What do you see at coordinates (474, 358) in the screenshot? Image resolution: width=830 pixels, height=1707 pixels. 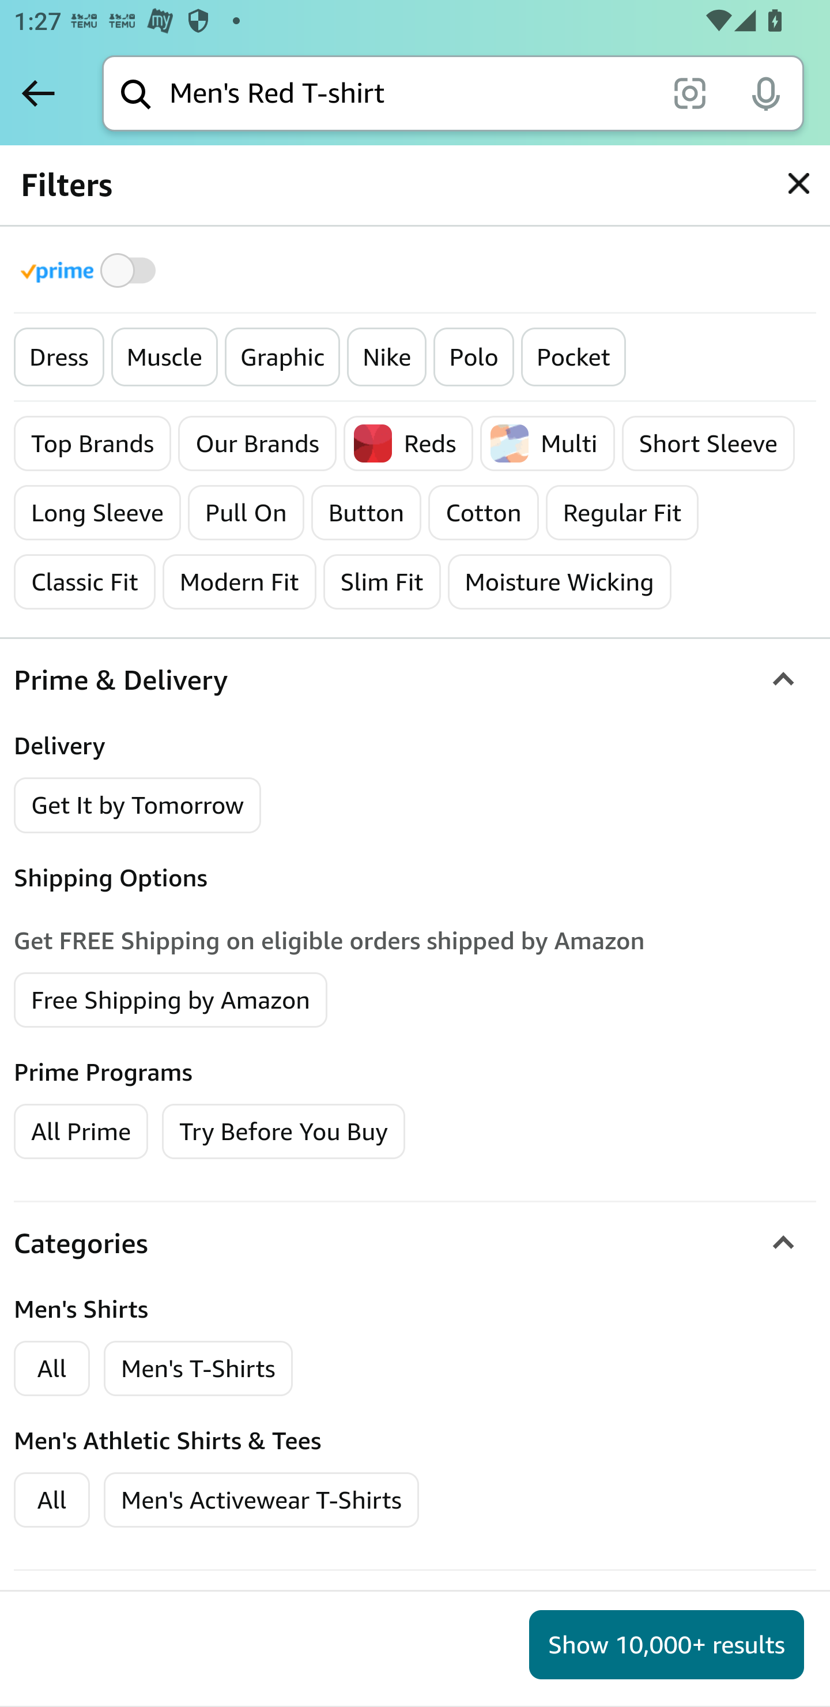 I see `Polo` at bounding box center [474, 358].